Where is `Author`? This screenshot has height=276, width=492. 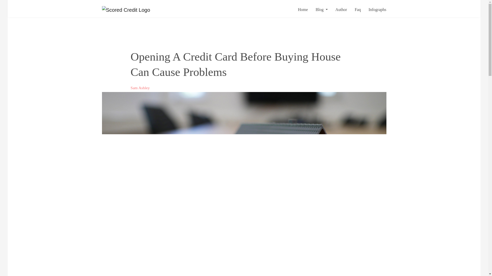 Author is located at coordinates (337, 9).